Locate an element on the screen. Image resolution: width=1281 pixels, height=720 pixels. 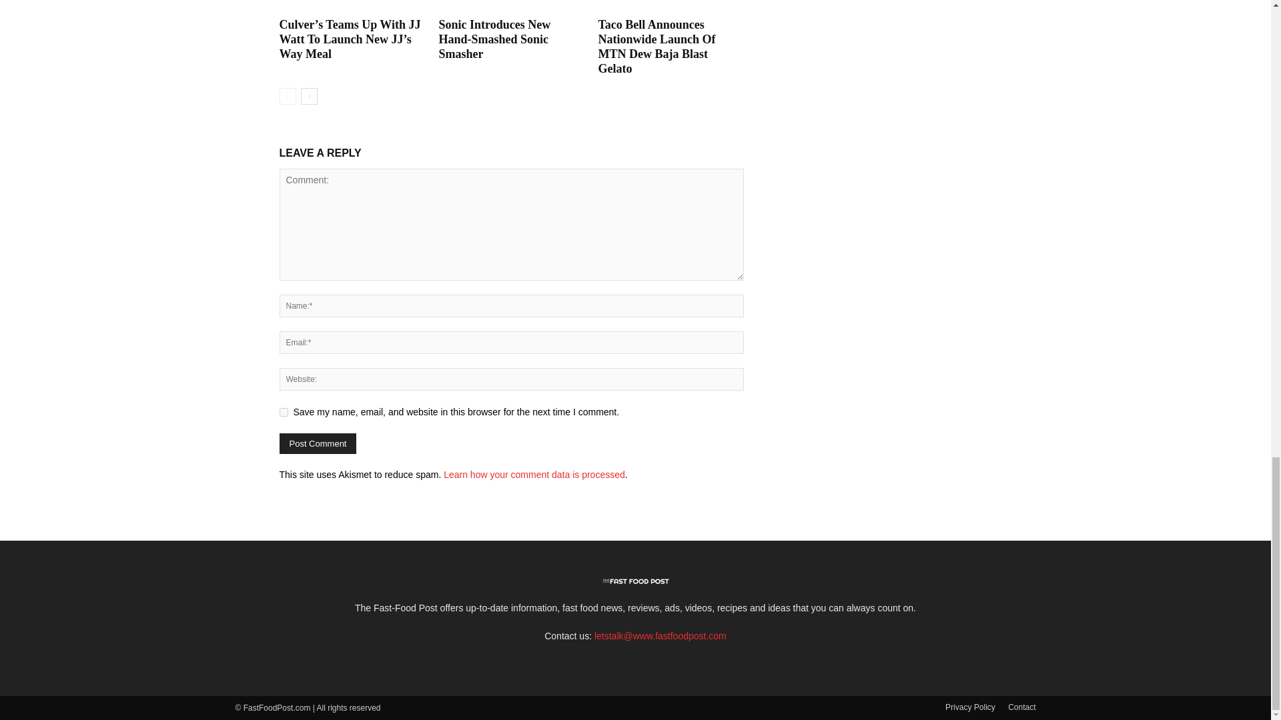
yes is located at coordinates (283, 412).